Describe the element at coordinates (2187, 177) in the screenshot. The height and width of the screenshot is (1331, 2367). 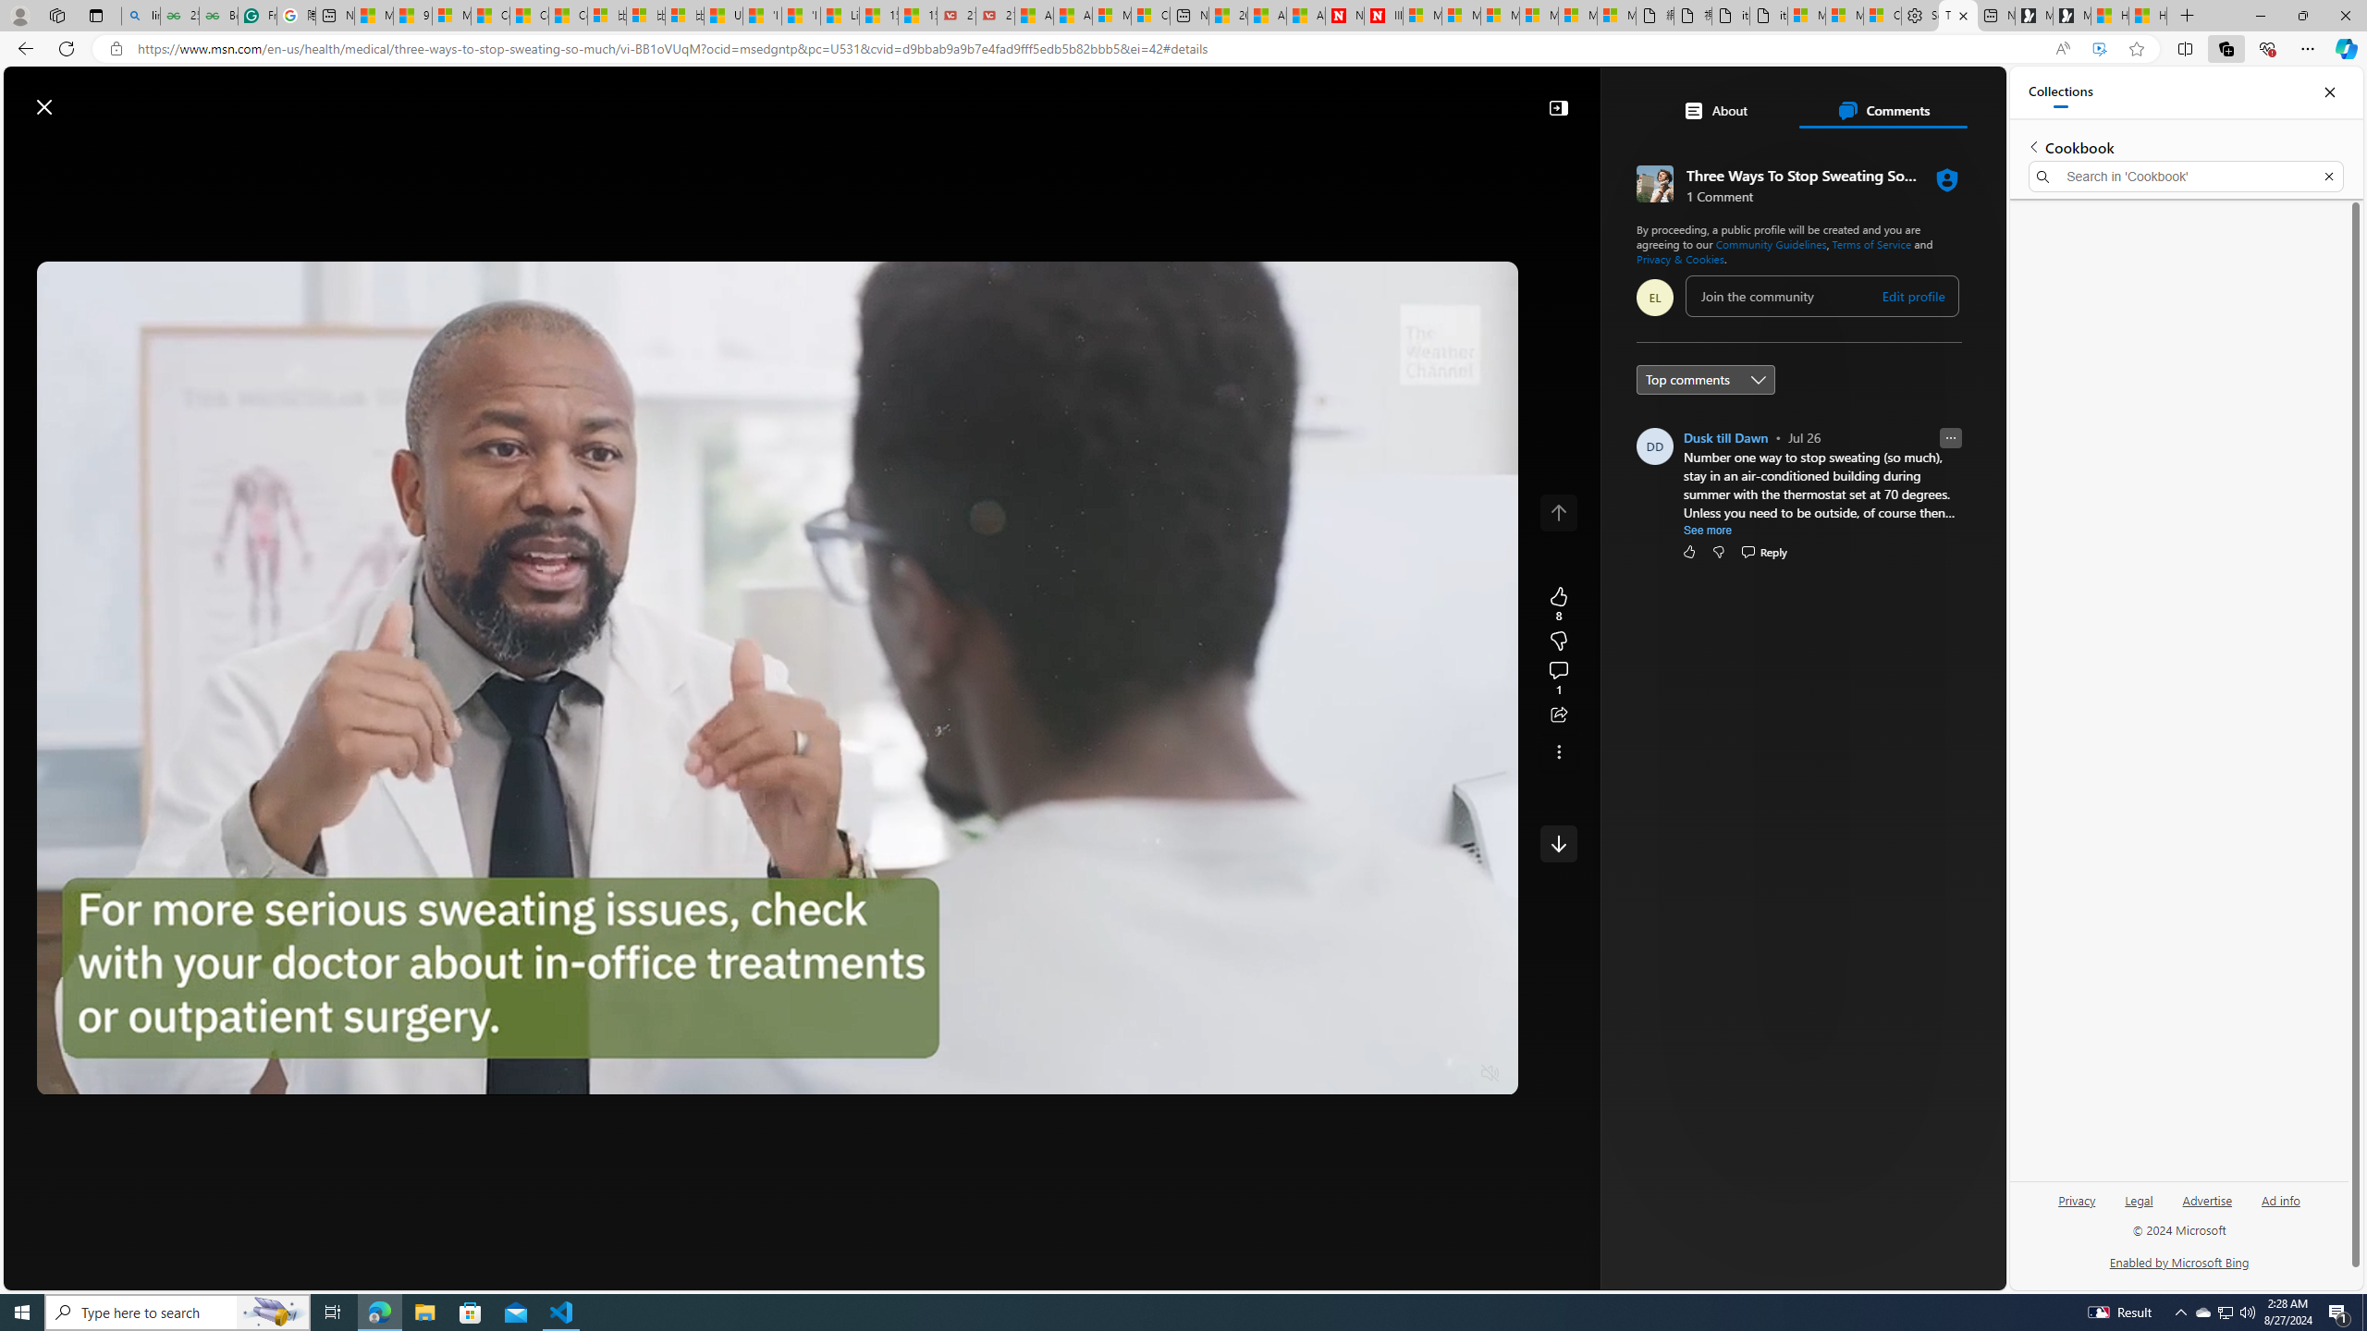
I see `Search in 'Cookbook'` at that location.